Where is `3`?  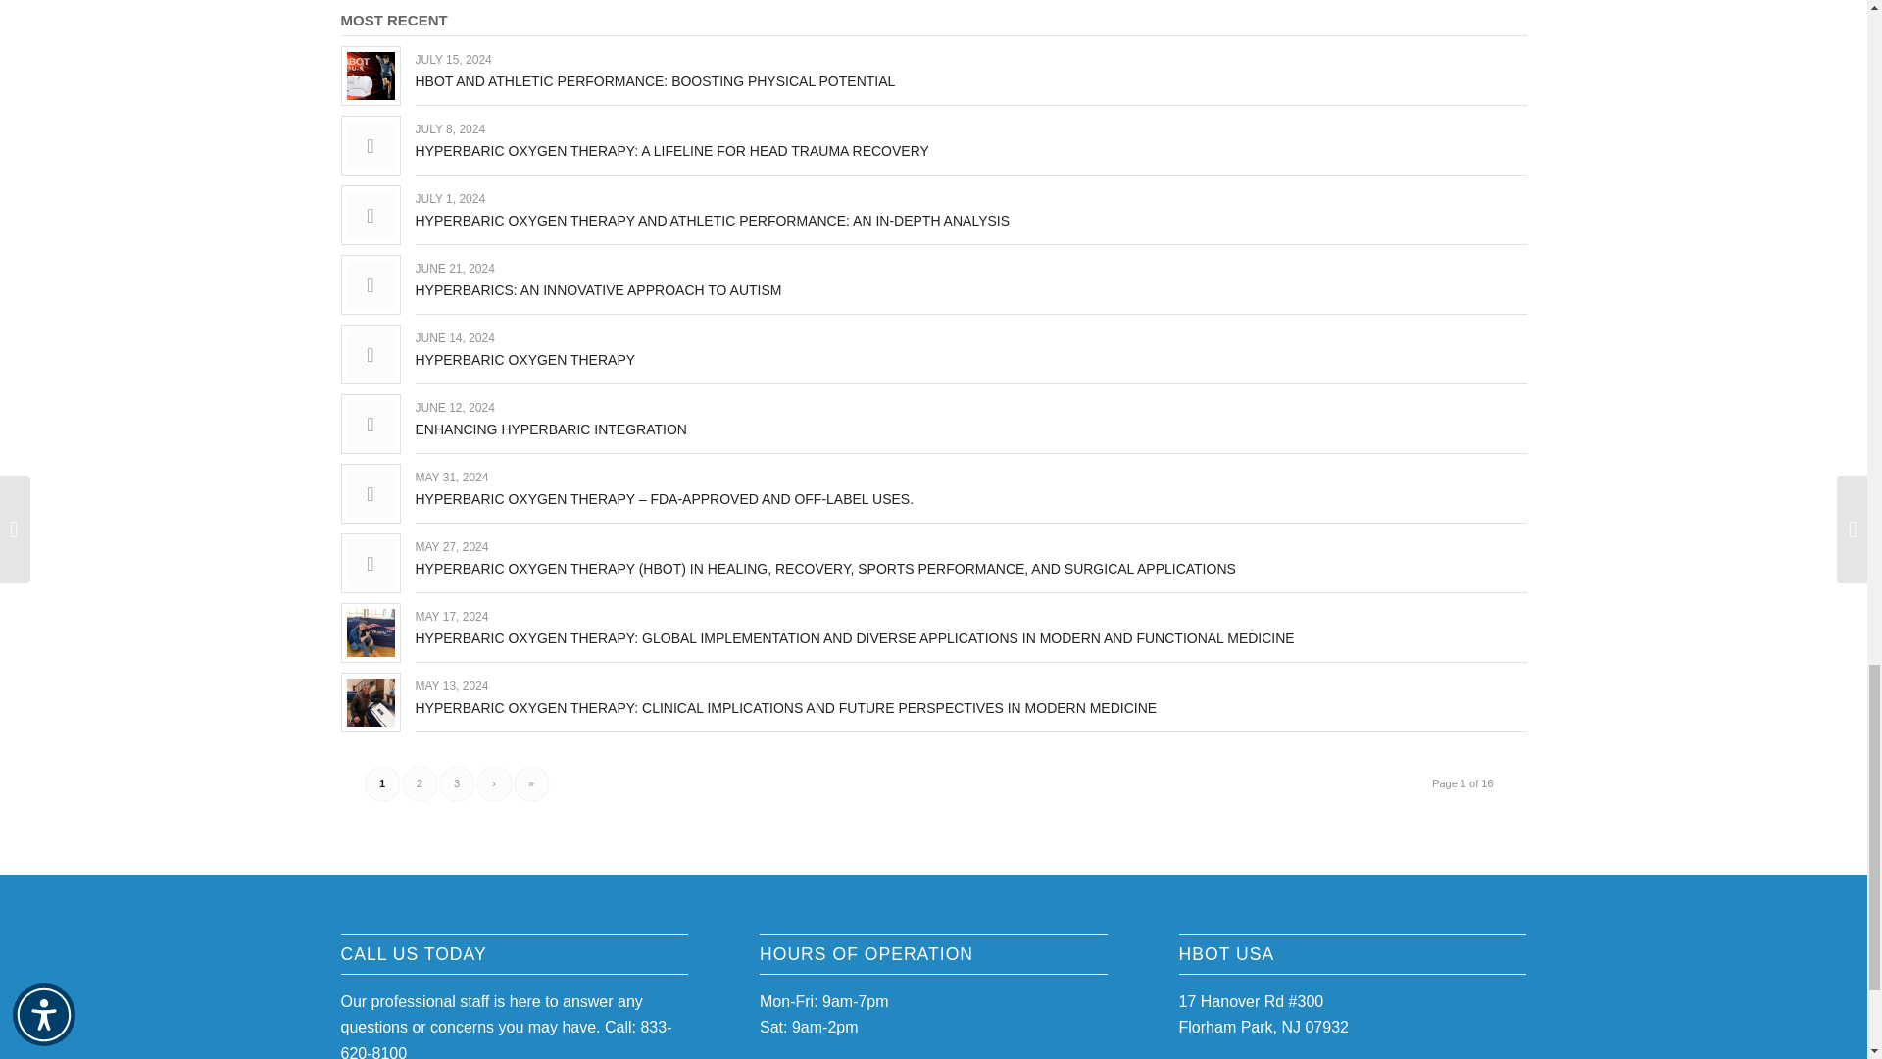
3 is located at coordinates (456, 782).